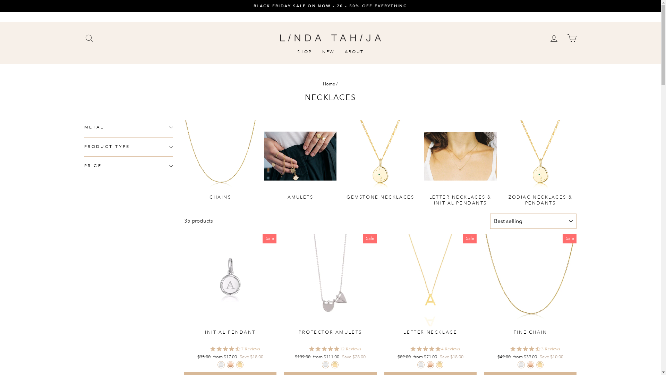 The height and width of the screenshot is (375, 666). I want to click on METAL, so click(128, 127).